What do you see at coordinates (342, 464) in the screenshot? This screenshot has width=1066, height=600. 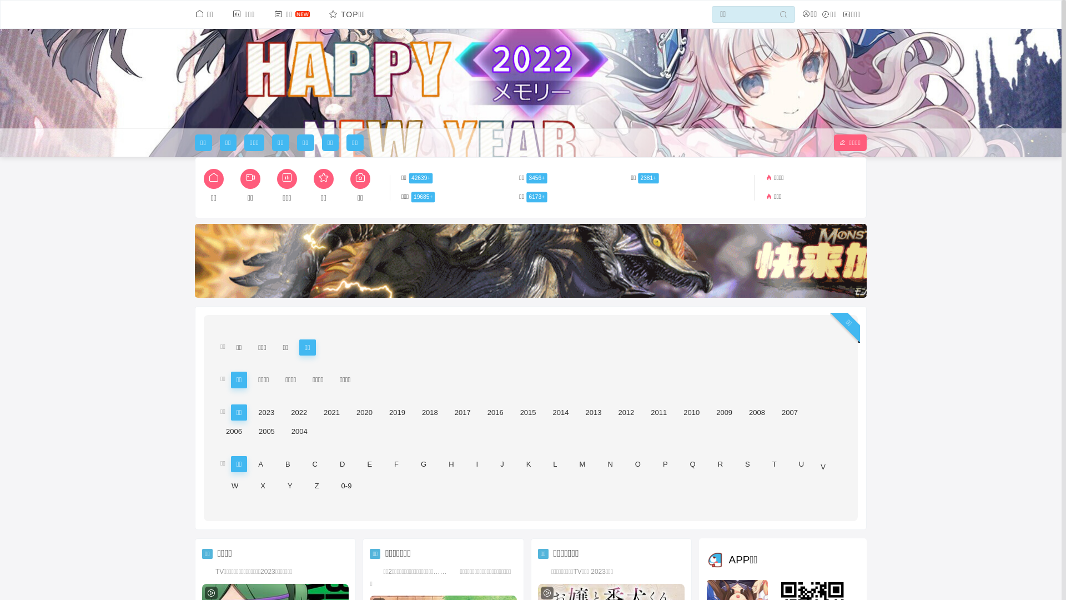 I see `D` at bounding box center [342, 464].